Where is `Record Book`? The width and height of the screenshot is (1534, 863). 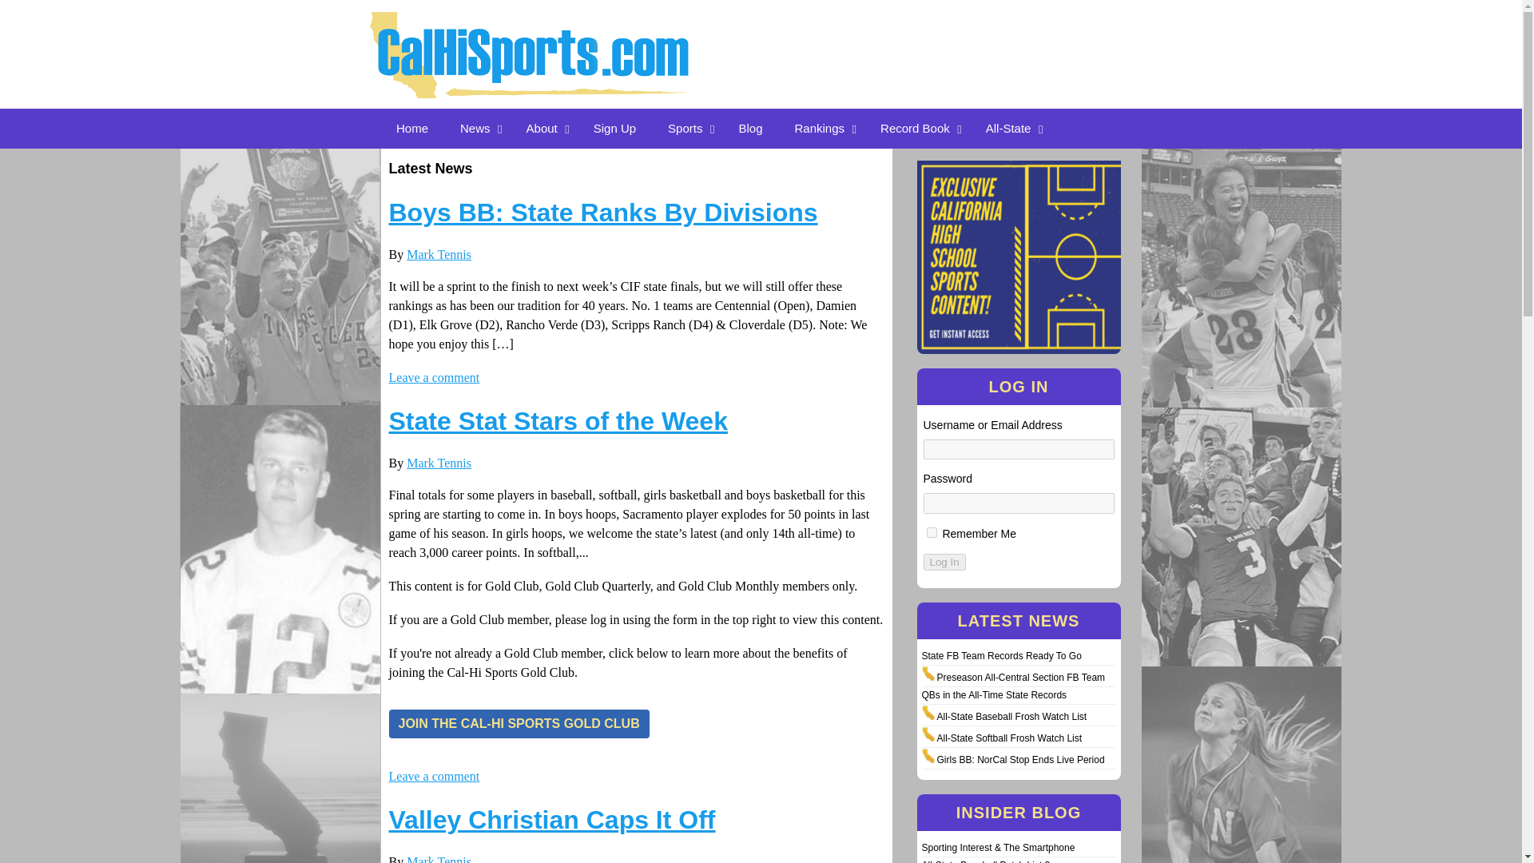 Record Book is located at coordinates (917, 128).